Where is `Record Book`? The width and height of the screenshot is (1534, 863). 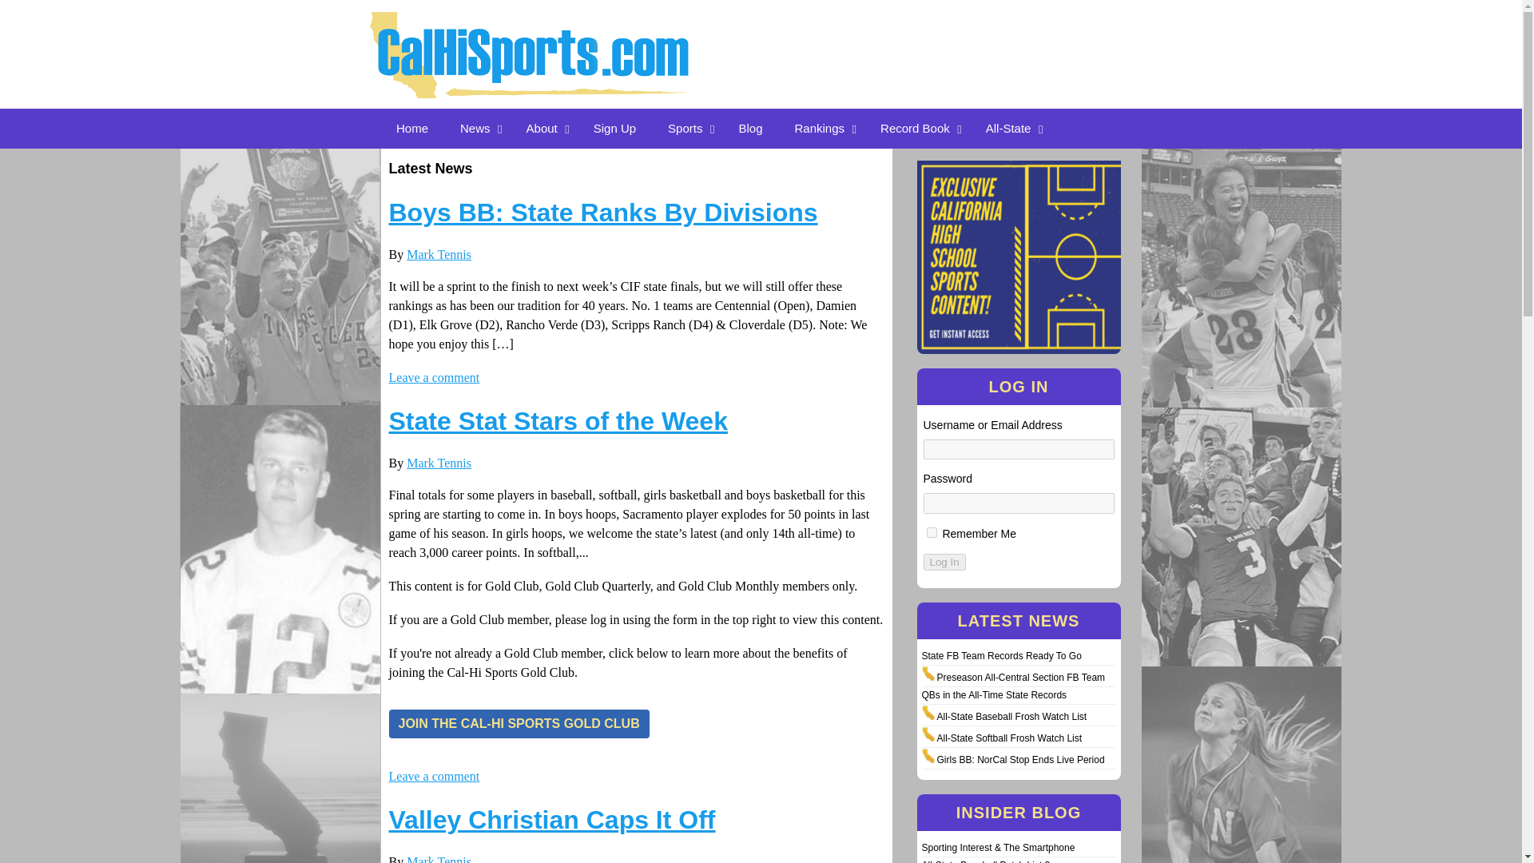 Record Book is located at coordinates (917, 128).